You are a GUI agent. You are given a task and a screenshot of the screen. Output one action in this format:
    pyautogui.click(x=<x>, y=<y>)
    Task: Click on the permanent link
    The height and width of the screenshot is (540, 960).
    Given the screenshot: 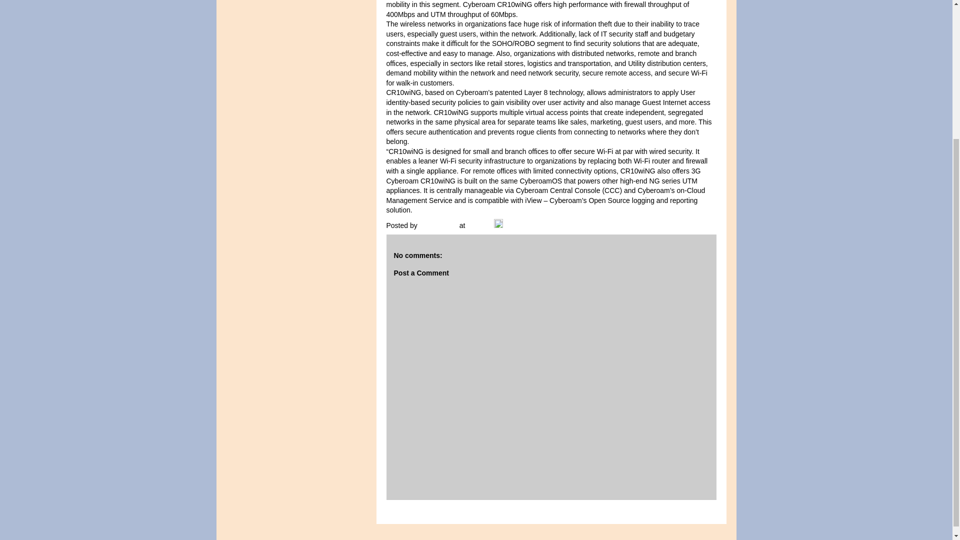 What is the action you would take?
    pyautogui.click(x=479, y=225)
    